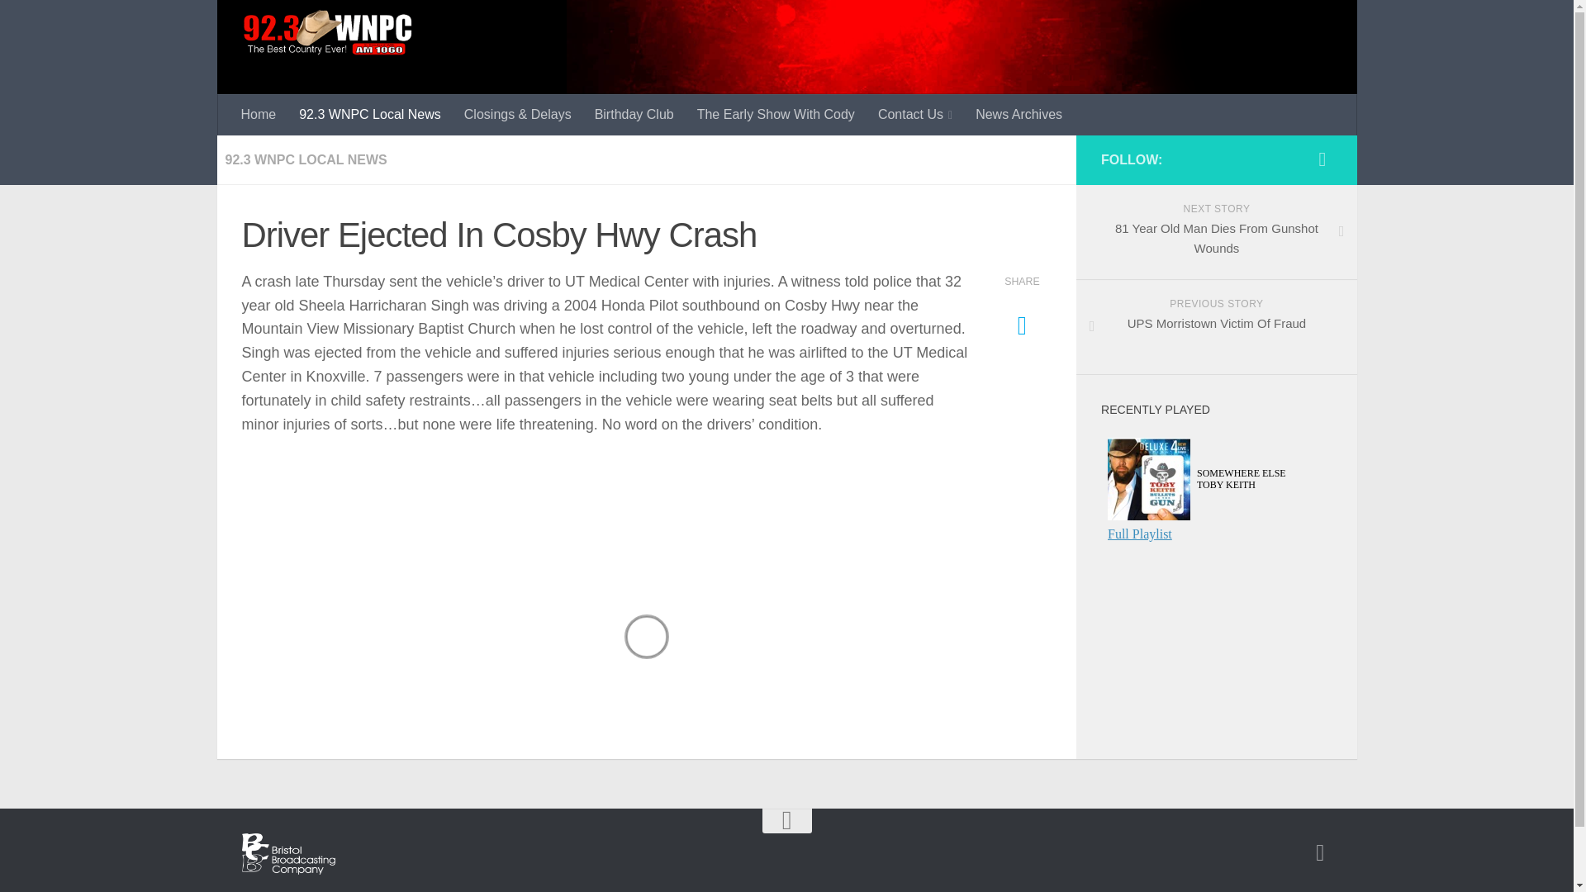 The width and height of the screenshot is (1586, 892). I want to click on 92.3 WNPC Local News, so click(775, 115).